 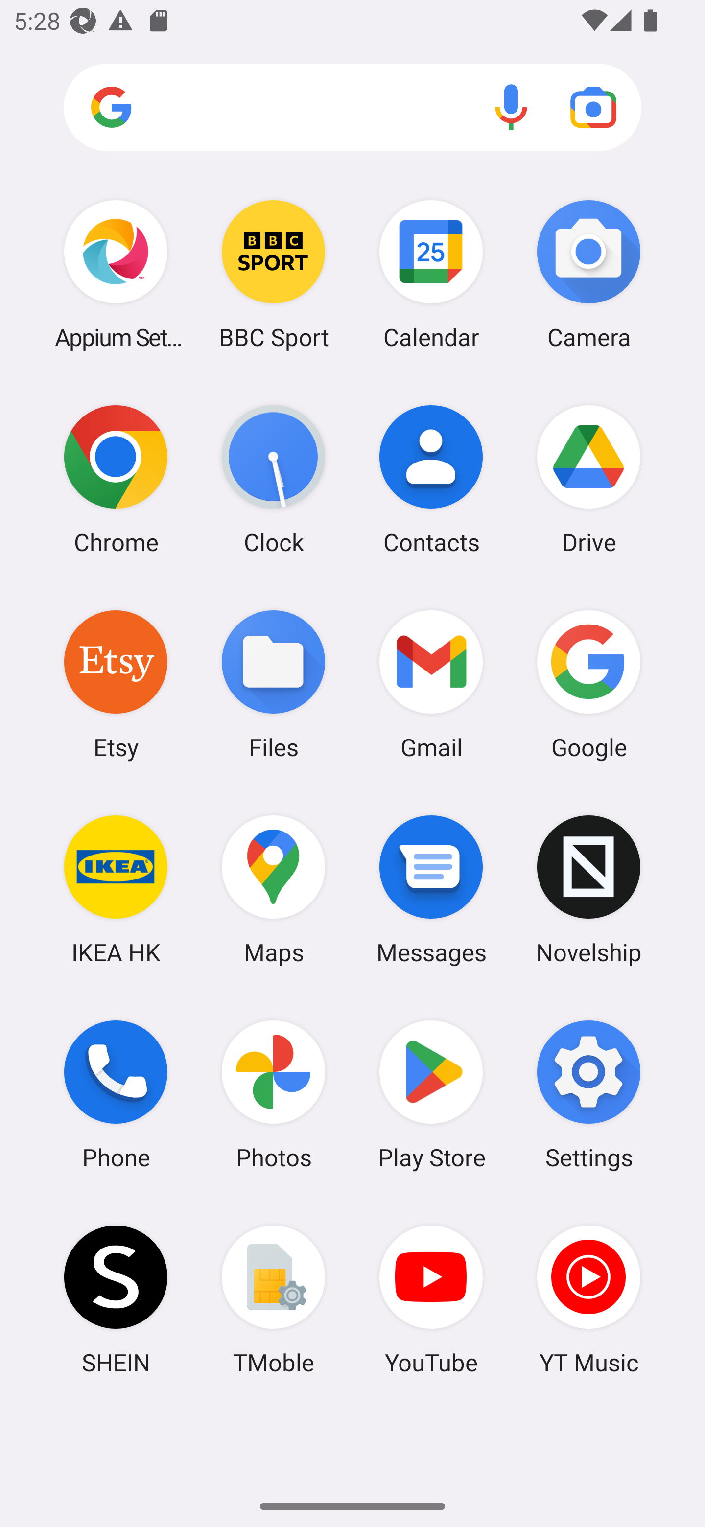 I want to click on Calendar, so click(x=431, y=274).